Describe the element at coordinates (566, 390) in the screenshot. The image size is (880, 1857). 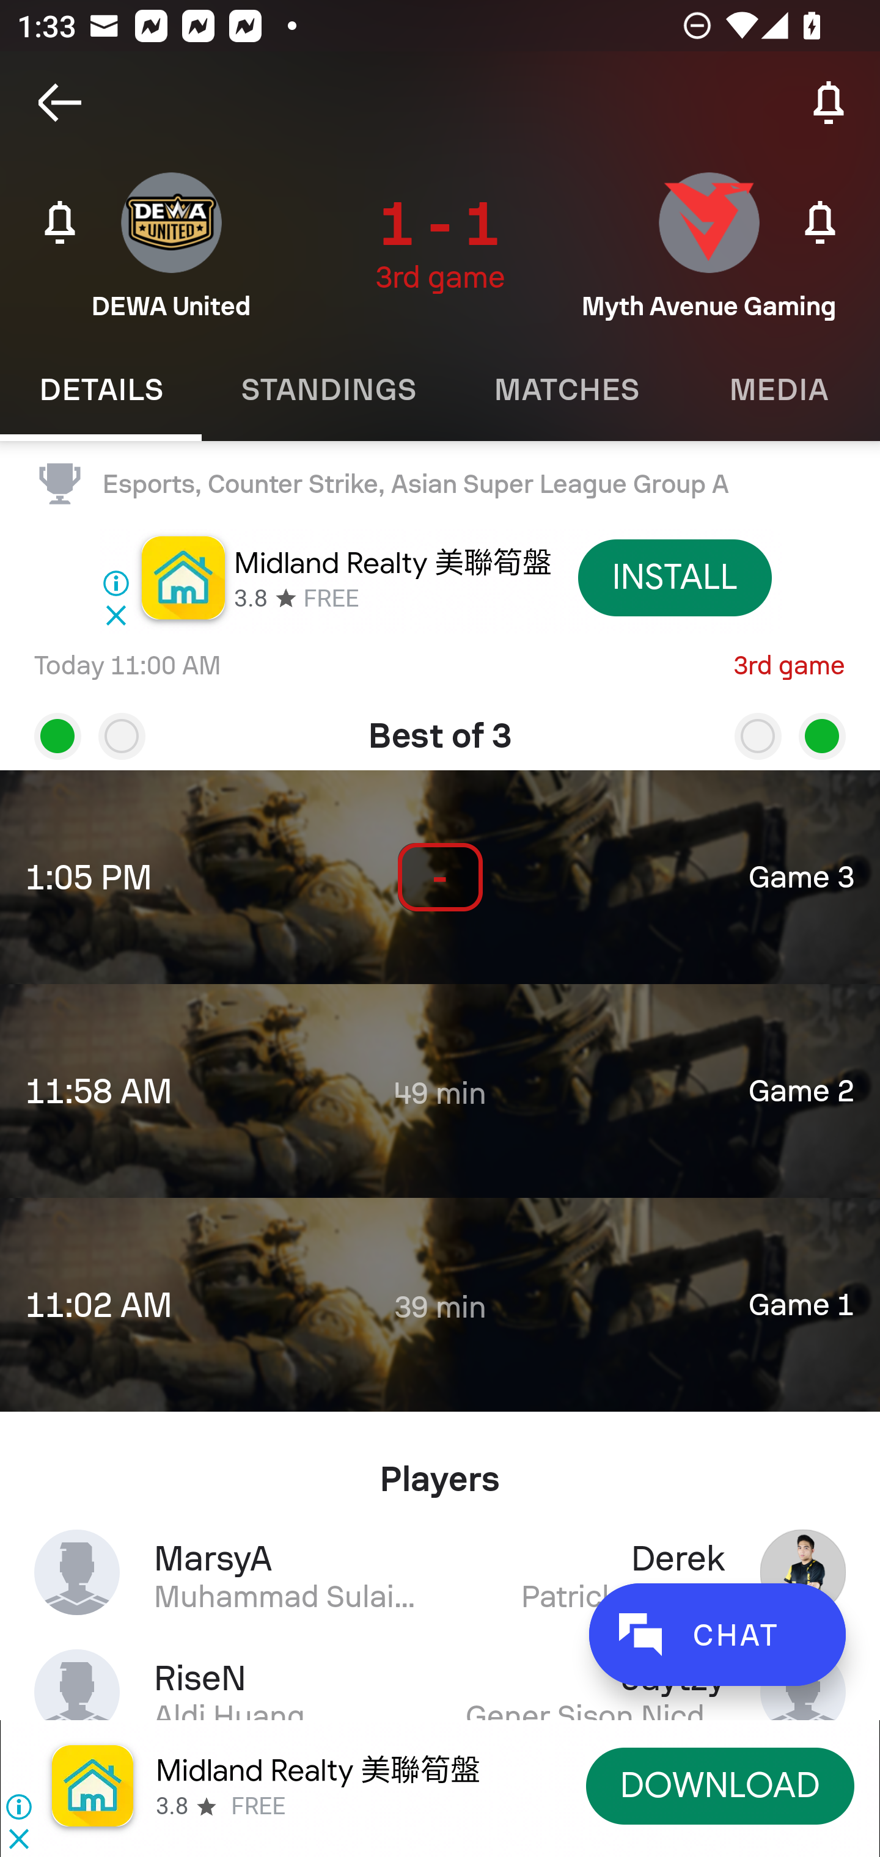
I see `Matches MATCHES` at that location.